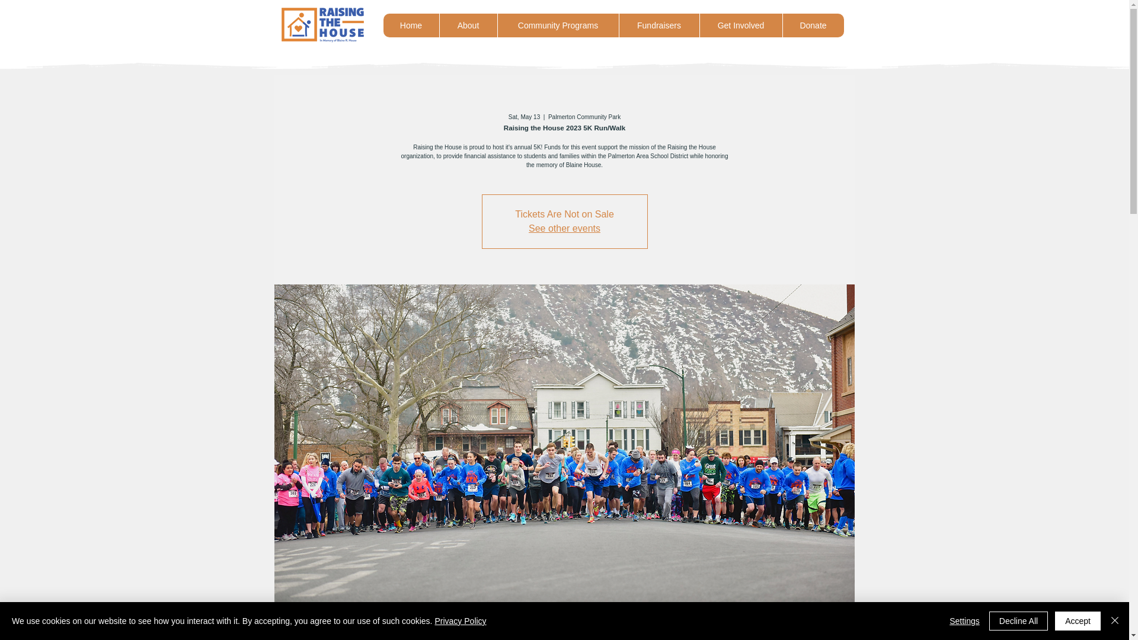  I want to click on Donate, so click(813, 25).